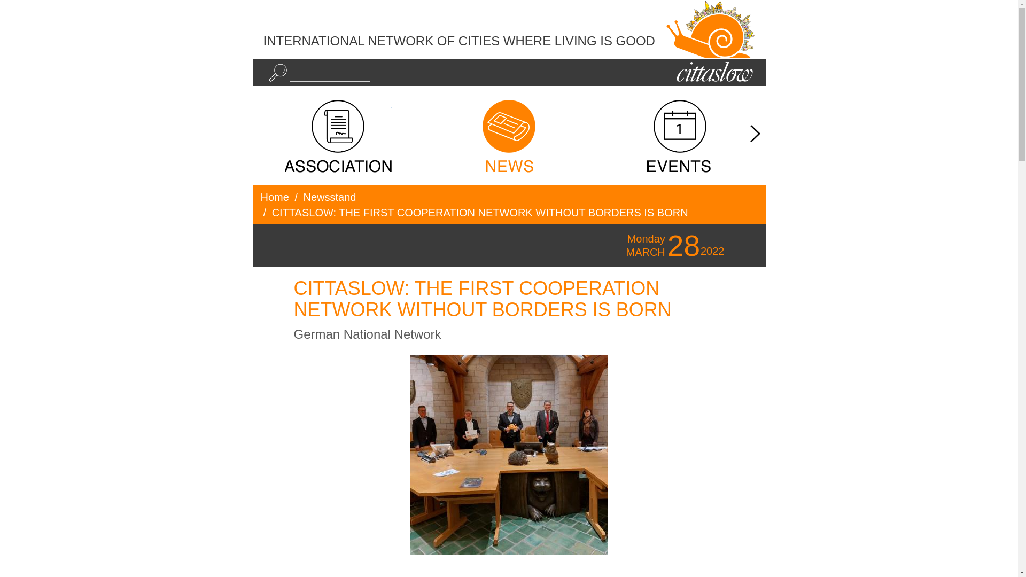  I want to click on Home, so click(275, 197).